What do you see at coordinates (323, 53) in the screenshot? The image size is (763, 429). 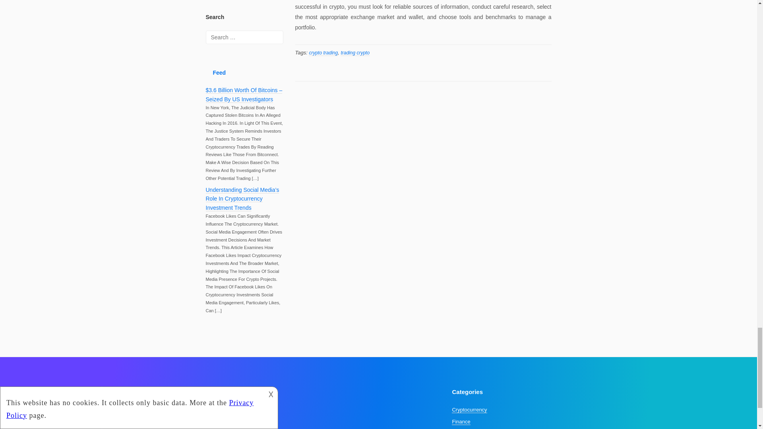 I see `crypto trading` at bounding box center [323, 53].